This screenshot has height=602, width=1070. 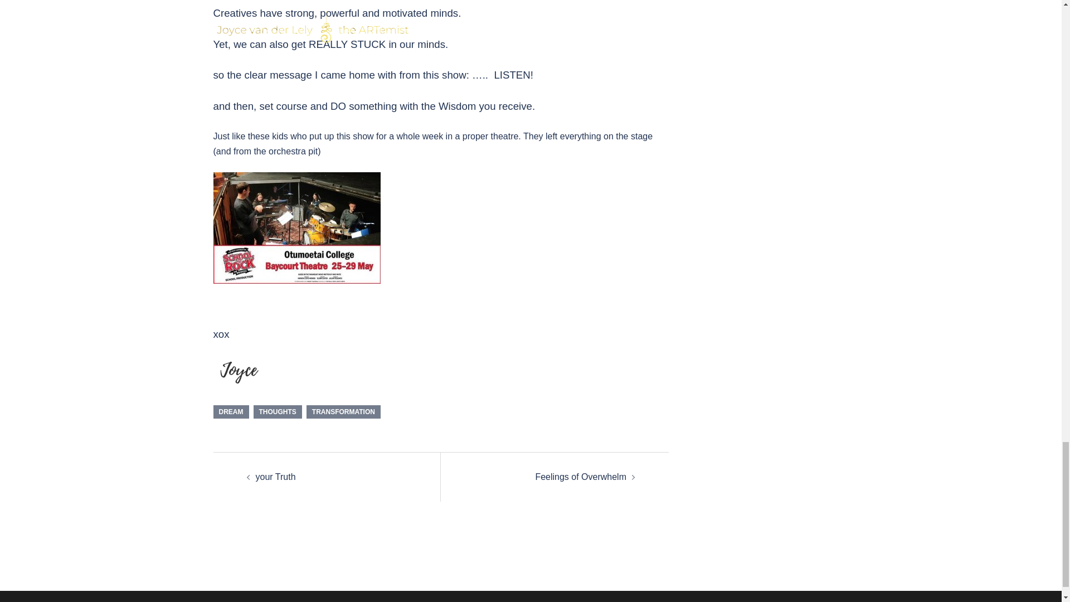 What do you see at coordinates (343, 411) in the screenshot?
I see `TRANSFORMATION` at bounding box center [343, 411].